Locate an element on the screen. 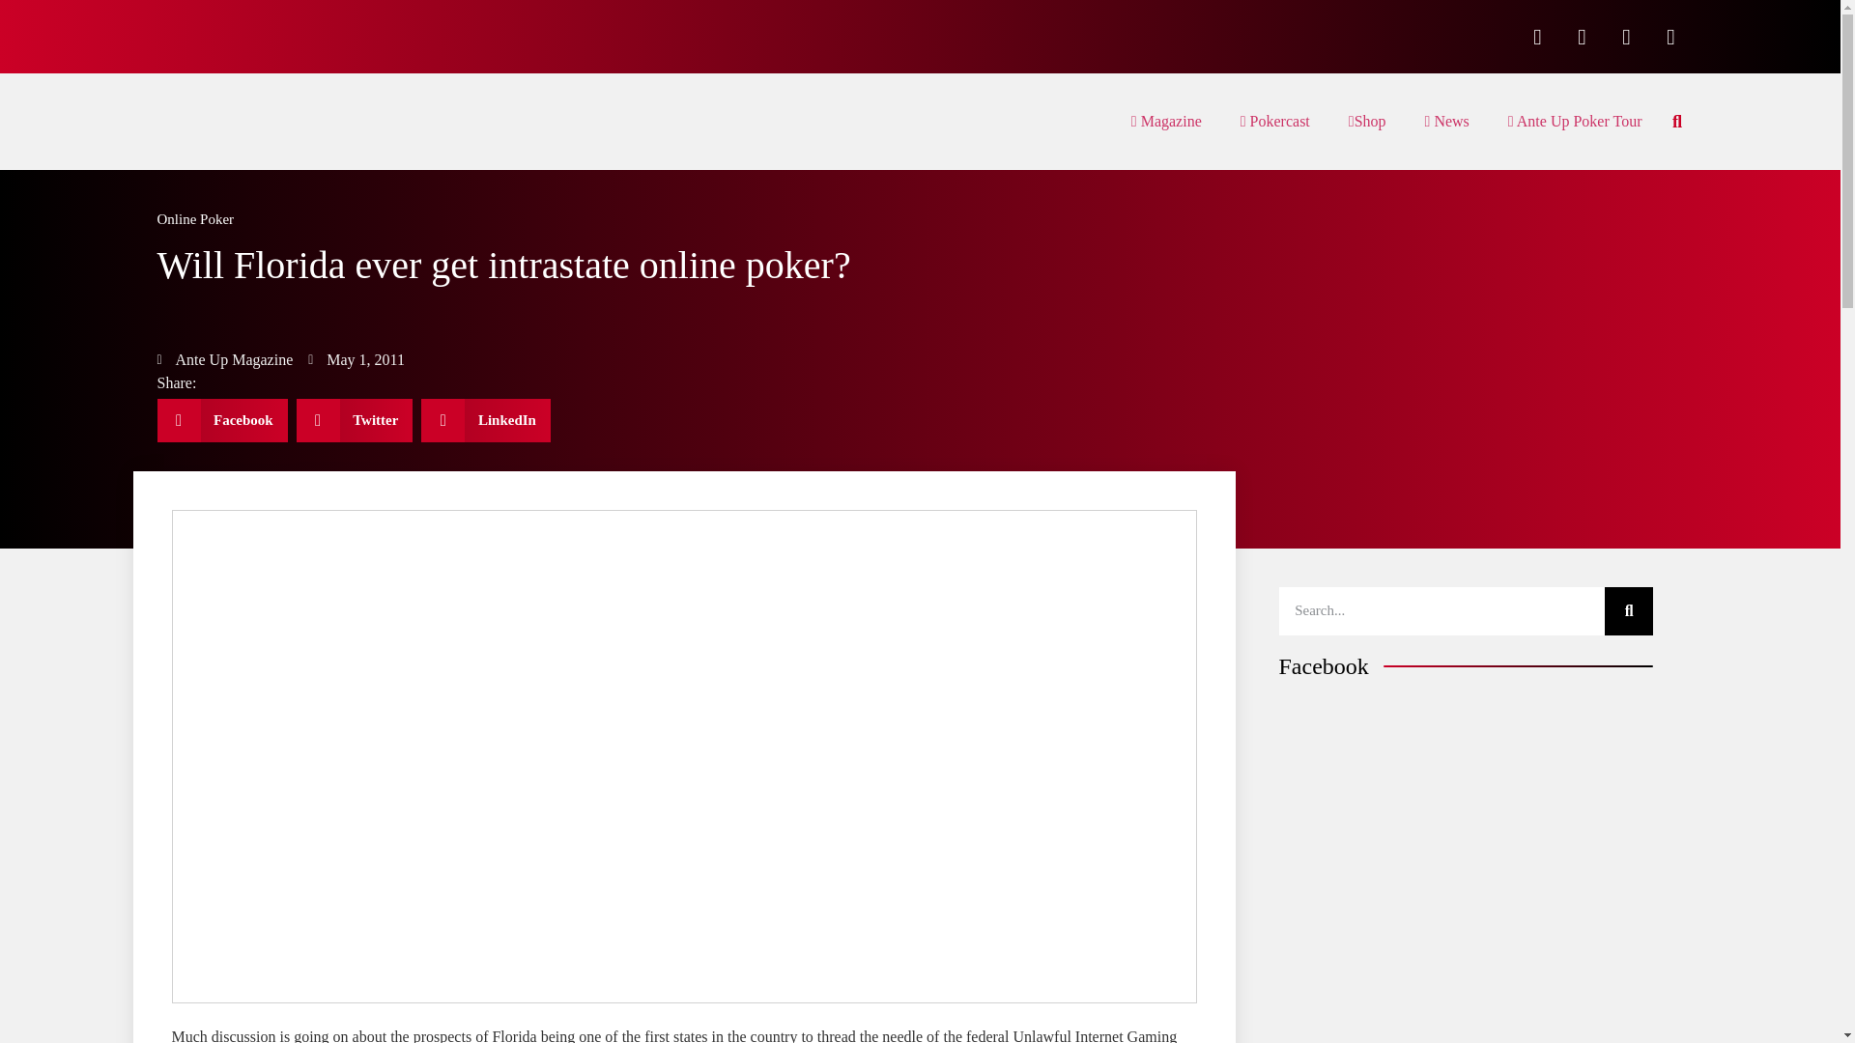  Shop is located at coordinates (1368, 122).